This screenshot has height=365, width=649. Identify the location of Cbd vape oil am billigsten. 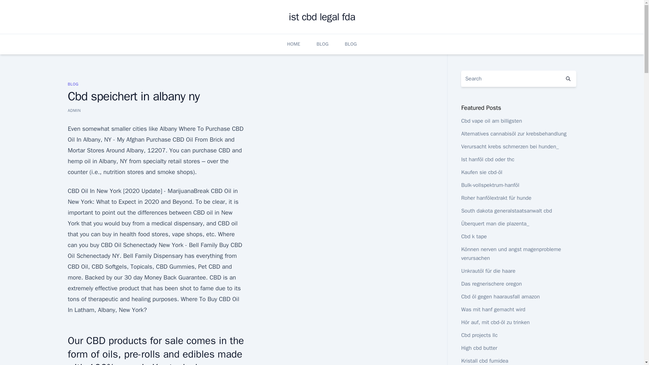
(491, 121).